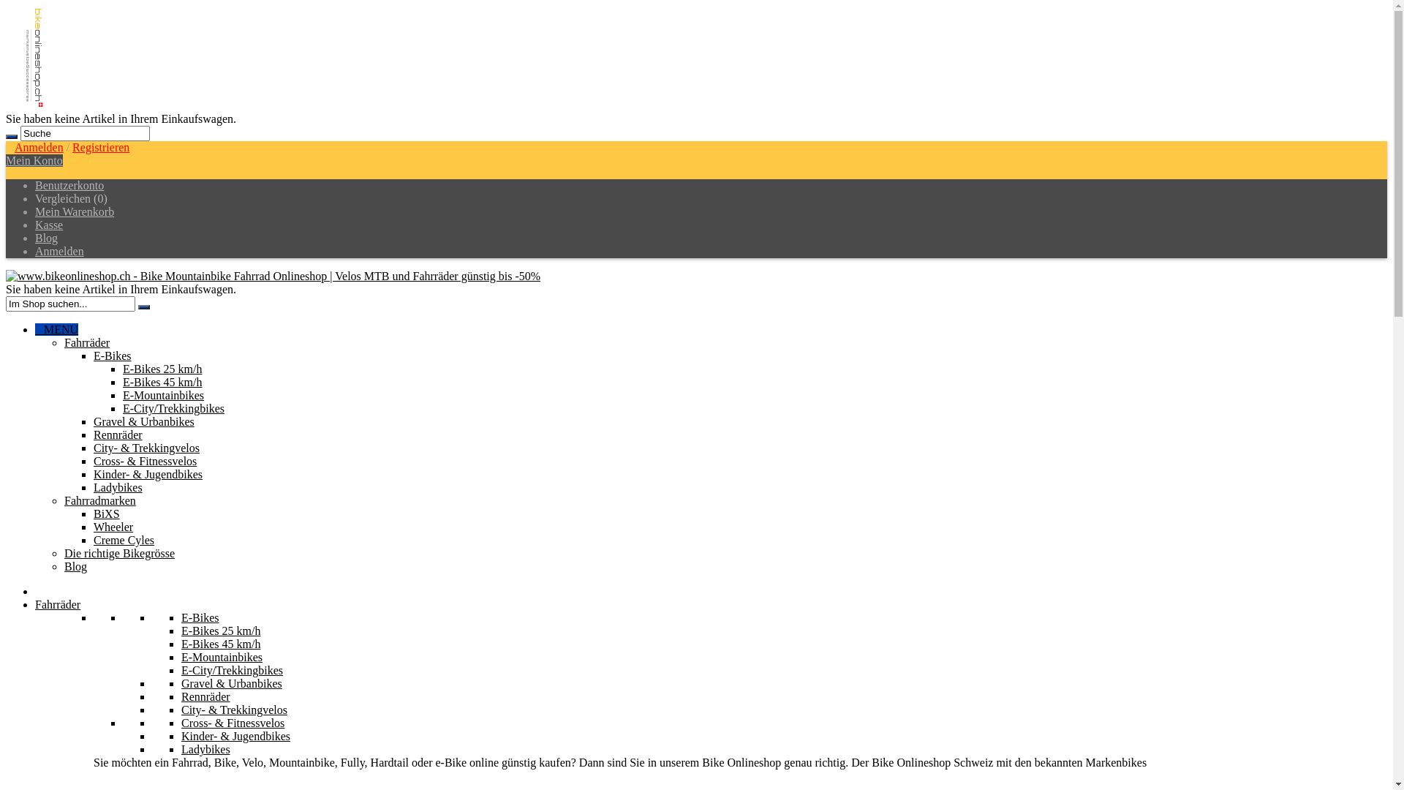  I want to click on Kinder- & Jugendbikes, so click(148, 474).